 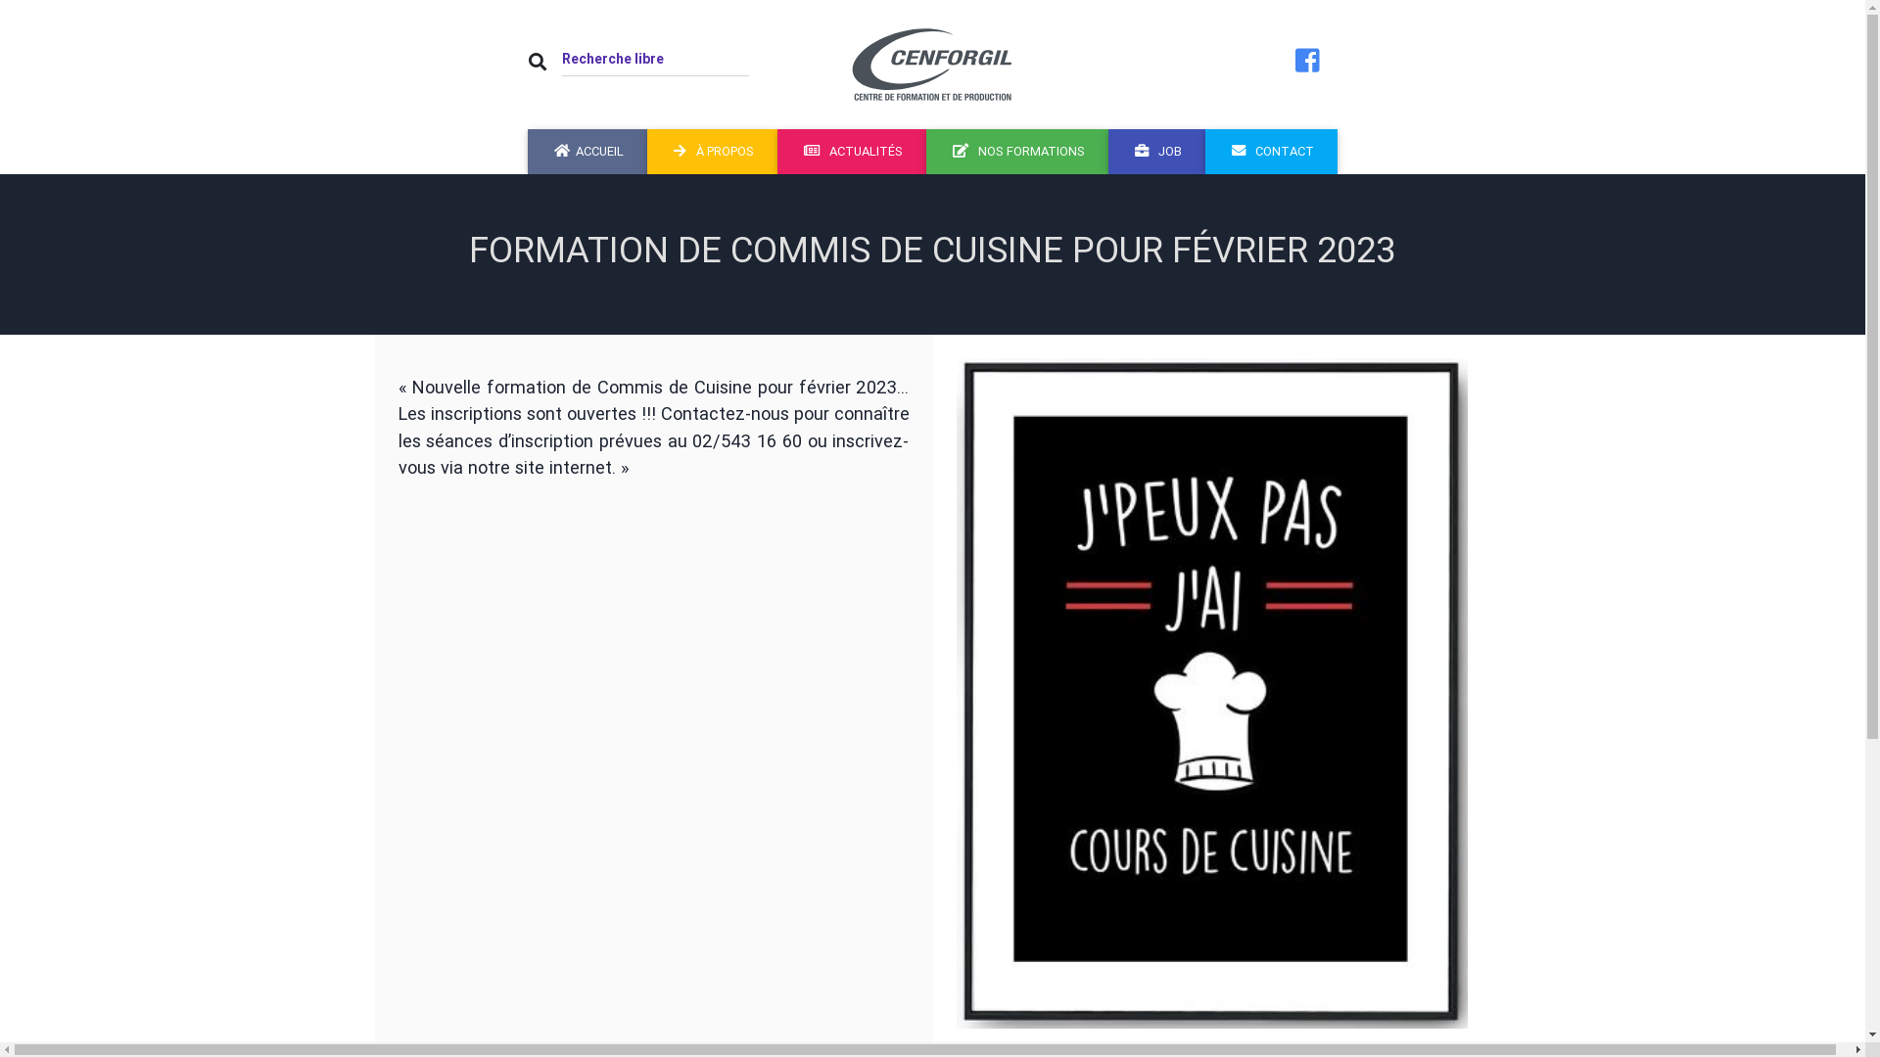 What do you see at coordinates (1271, 152) in the screenshot?
I see `CONTACT` at bounding box center [1271, 152].